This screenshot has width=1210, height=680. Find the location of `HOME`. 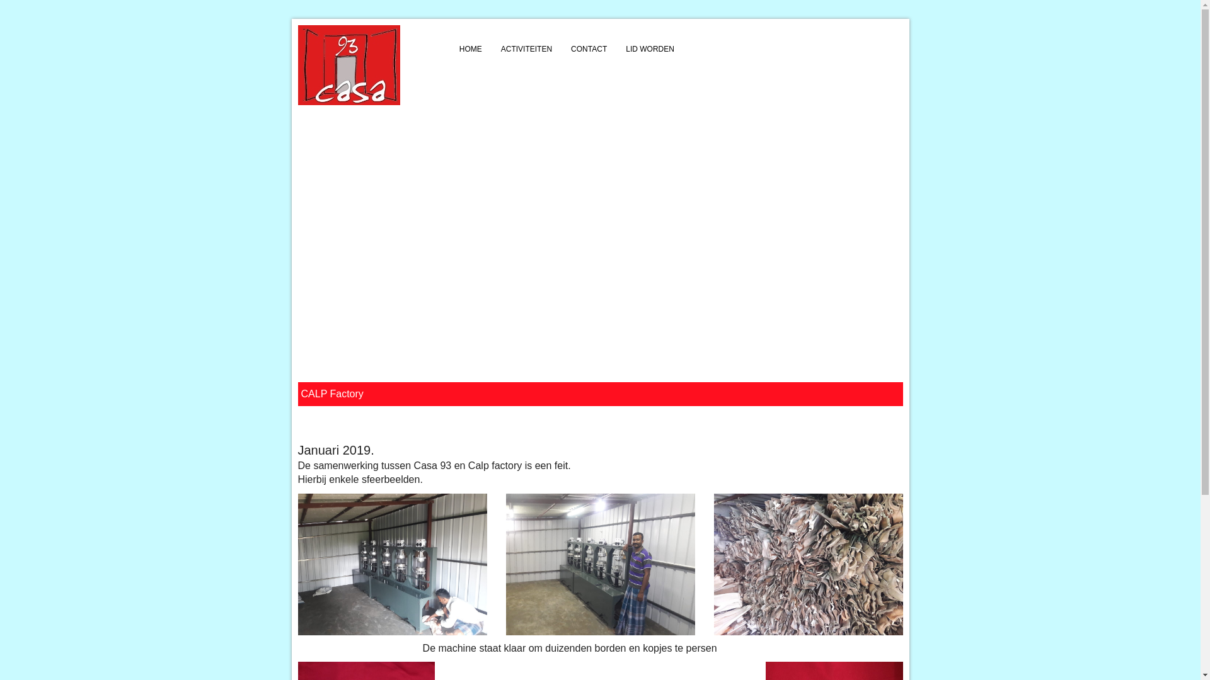

HOME is located at coordinates (471, 49).